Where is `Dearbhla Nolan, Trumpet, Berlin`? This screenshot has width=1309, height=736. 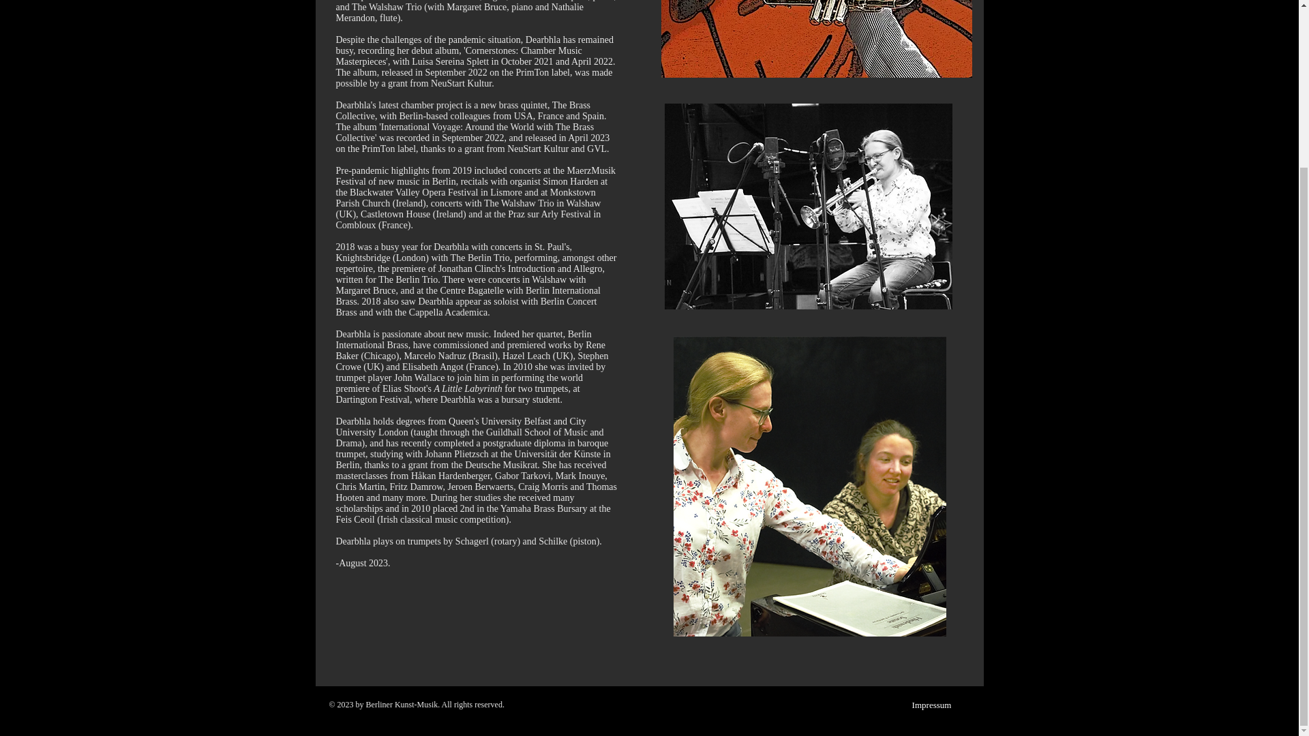 Dearbhla Nolan, Trumpet, Berlin is located at coordinates (817, 39).